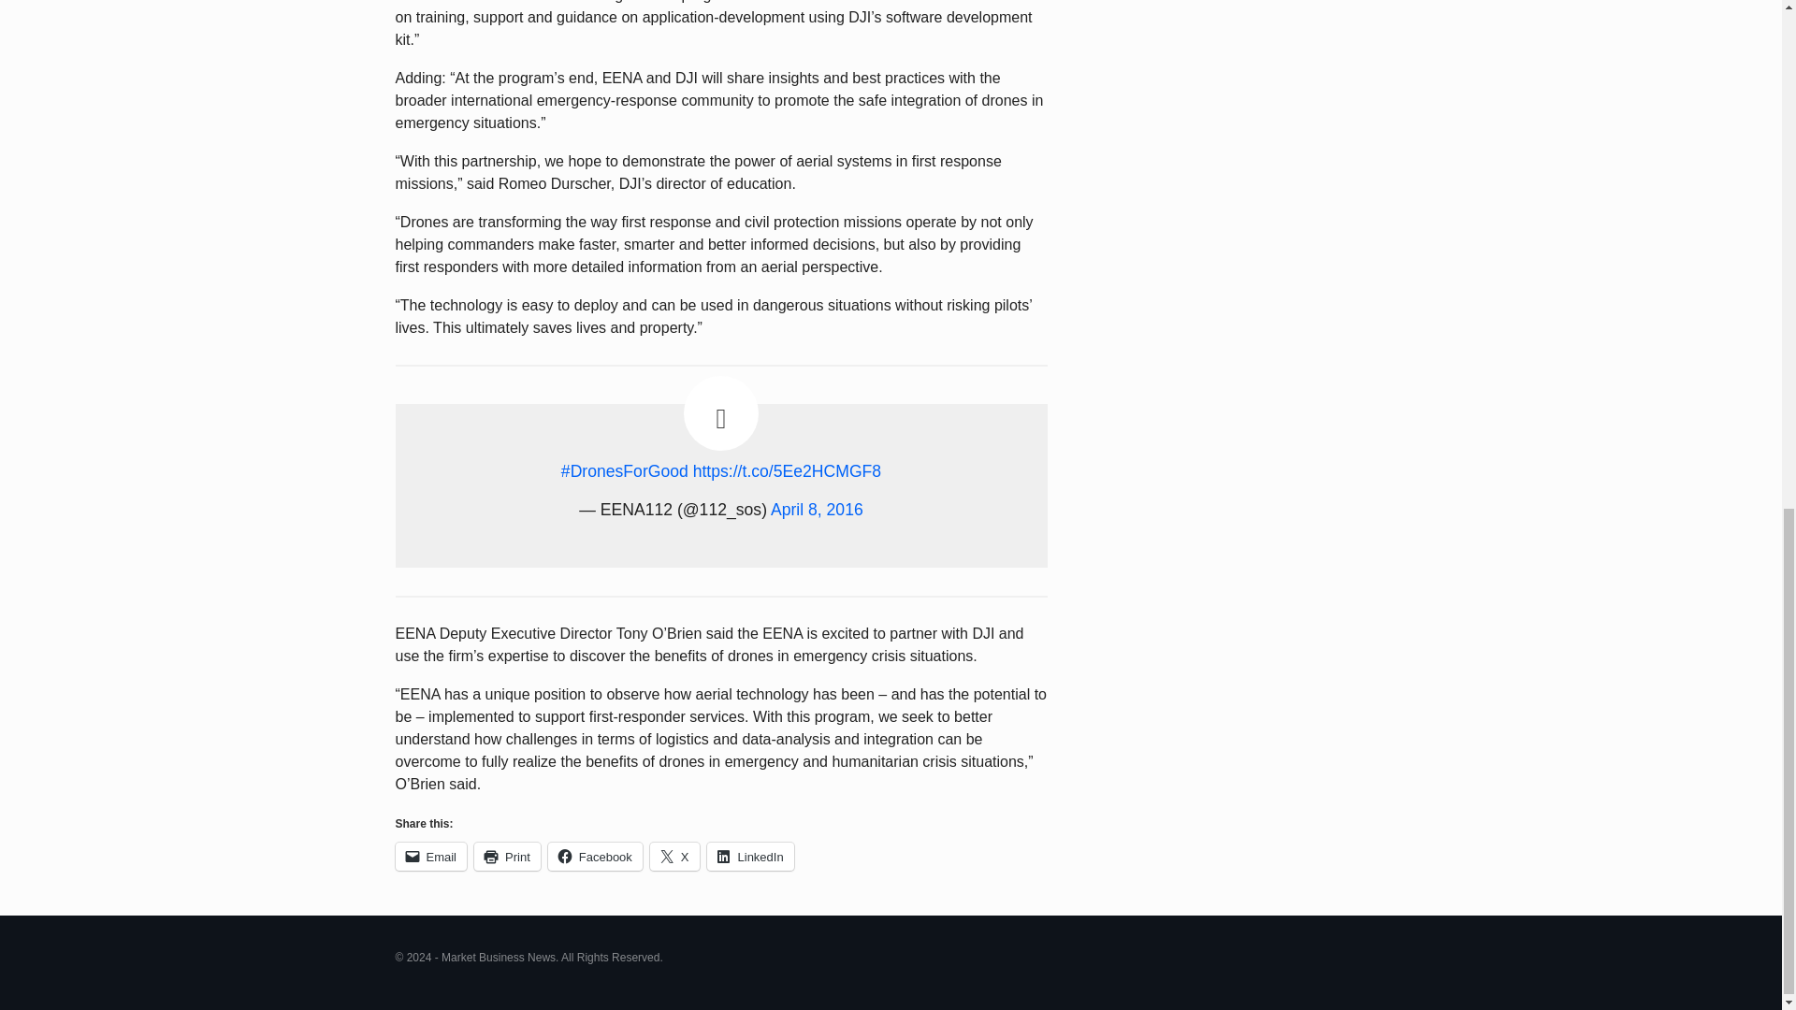  What do you see at coordinates (595, 856) in the screenshot?
I see `Facebook` at bounding box center [595, 856].